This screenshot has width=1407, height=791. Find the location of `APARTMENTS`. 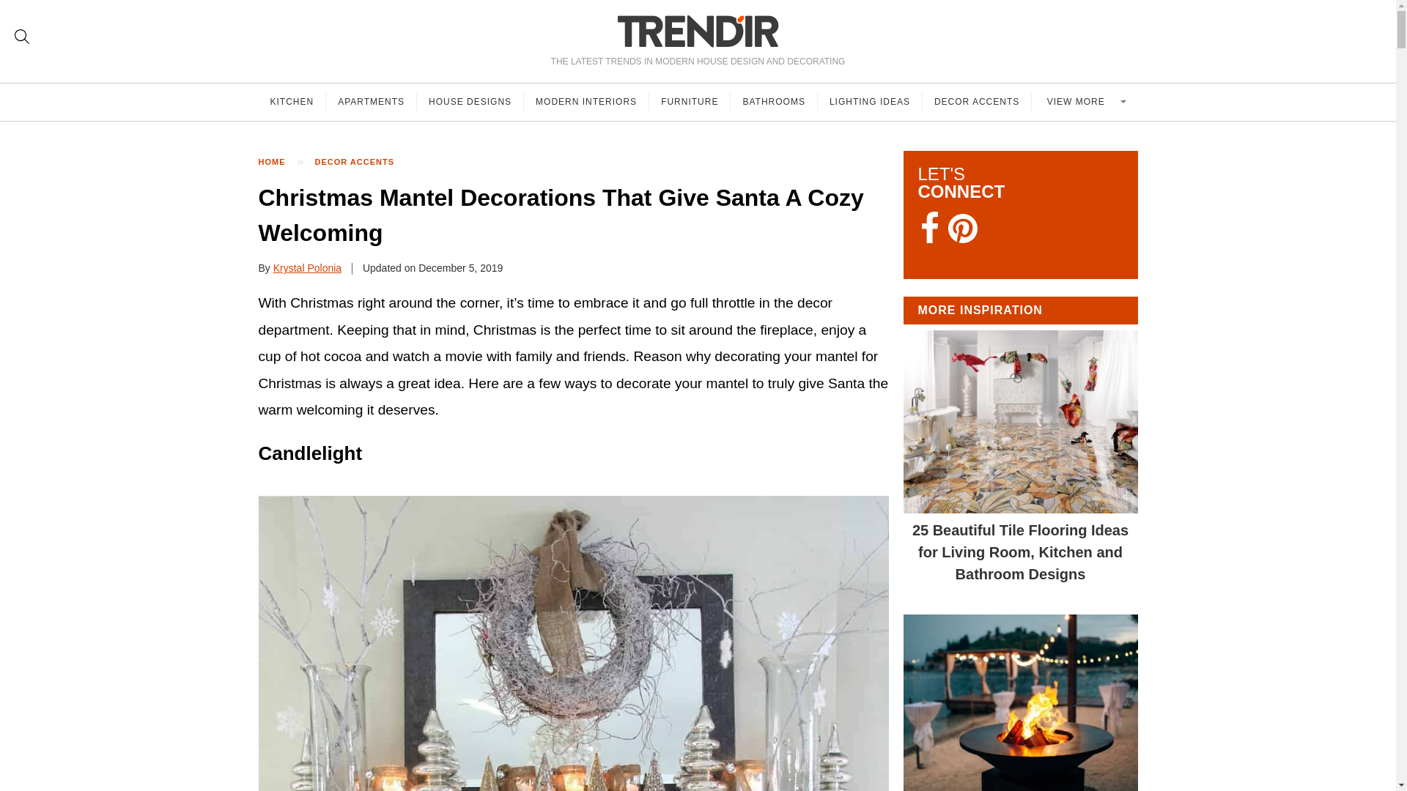

APARTMENTS is located at coordinates (371, 102).